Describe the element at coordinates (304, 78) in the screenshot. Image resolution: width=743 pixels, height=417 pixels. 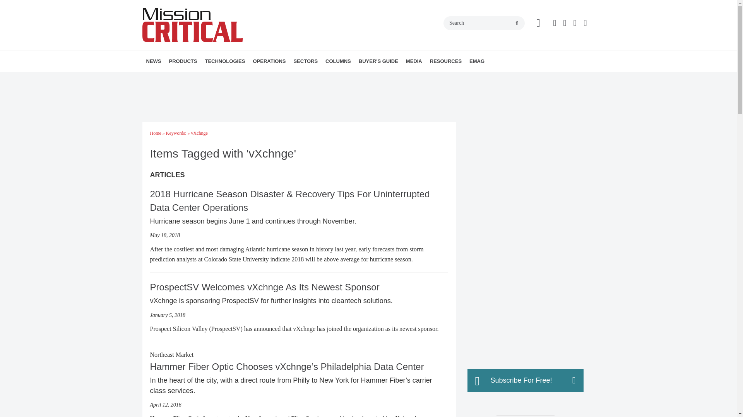
I see `SAFETY` at that location.